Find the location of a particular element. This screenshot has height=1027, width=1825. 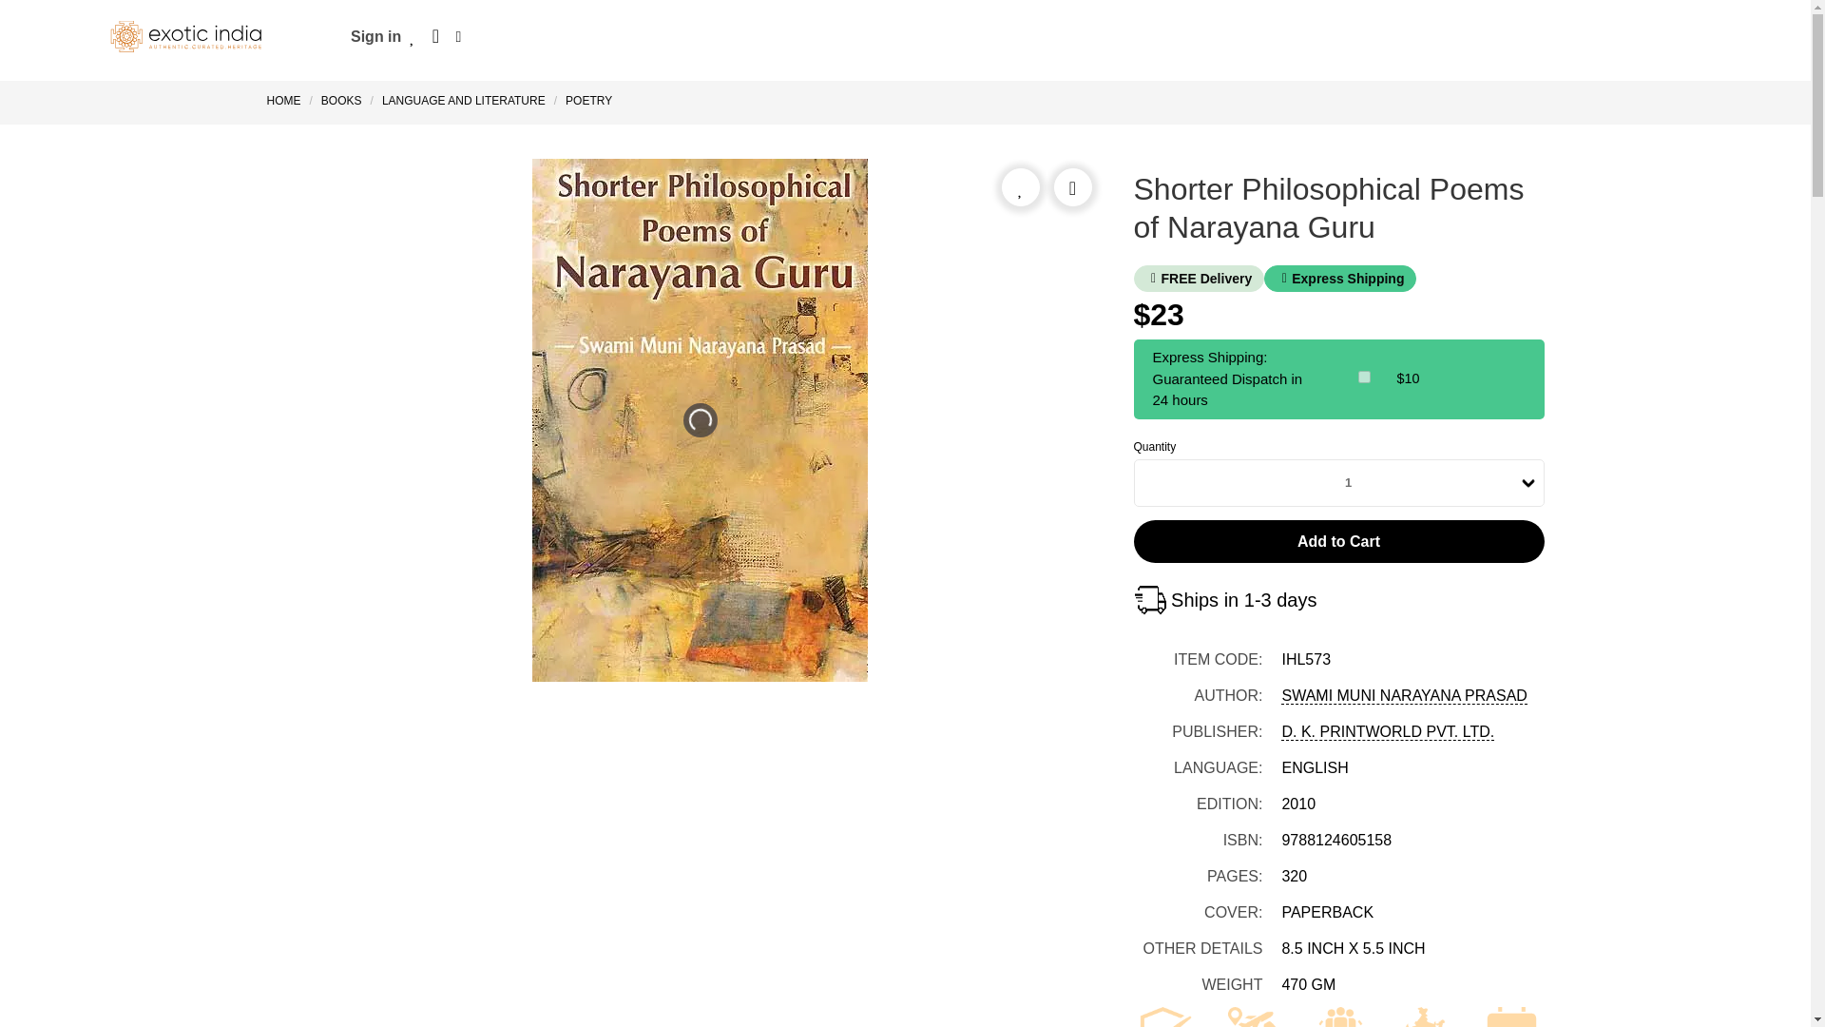

Poetry is located at coordinates (587, 101).